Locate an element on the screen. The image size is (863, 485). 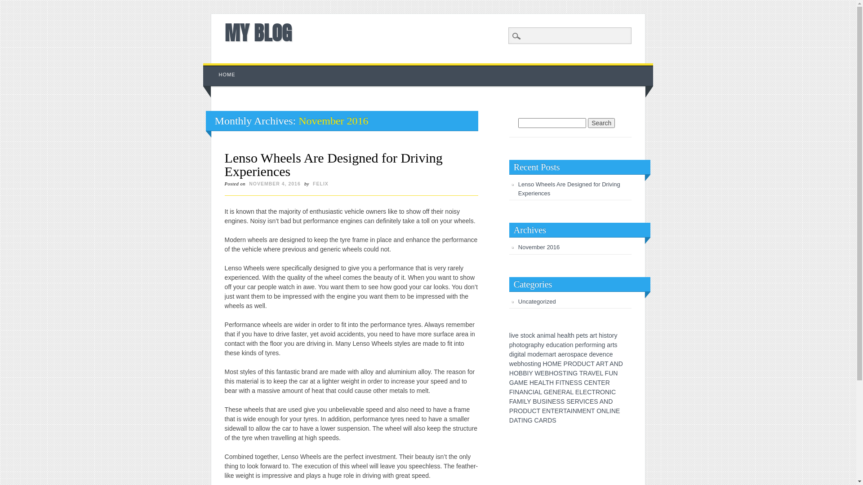
V is located at coordinates (593, 373).